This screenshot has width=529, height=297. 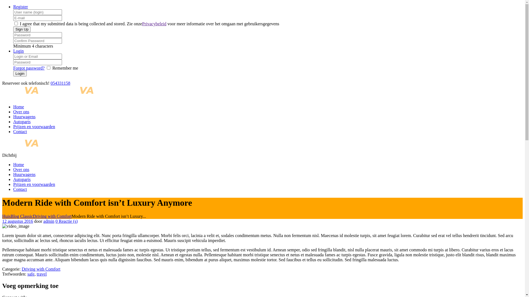 What do you see at coordinates (41, 269) in the screenshot?
I see `Driving with Comfort` at bounding box center [41, 269].